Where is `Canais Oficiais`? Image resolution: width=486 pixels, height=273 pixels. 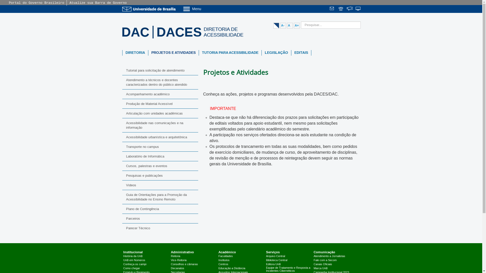
Canais Oficiais is located at coordinates (323, 264).